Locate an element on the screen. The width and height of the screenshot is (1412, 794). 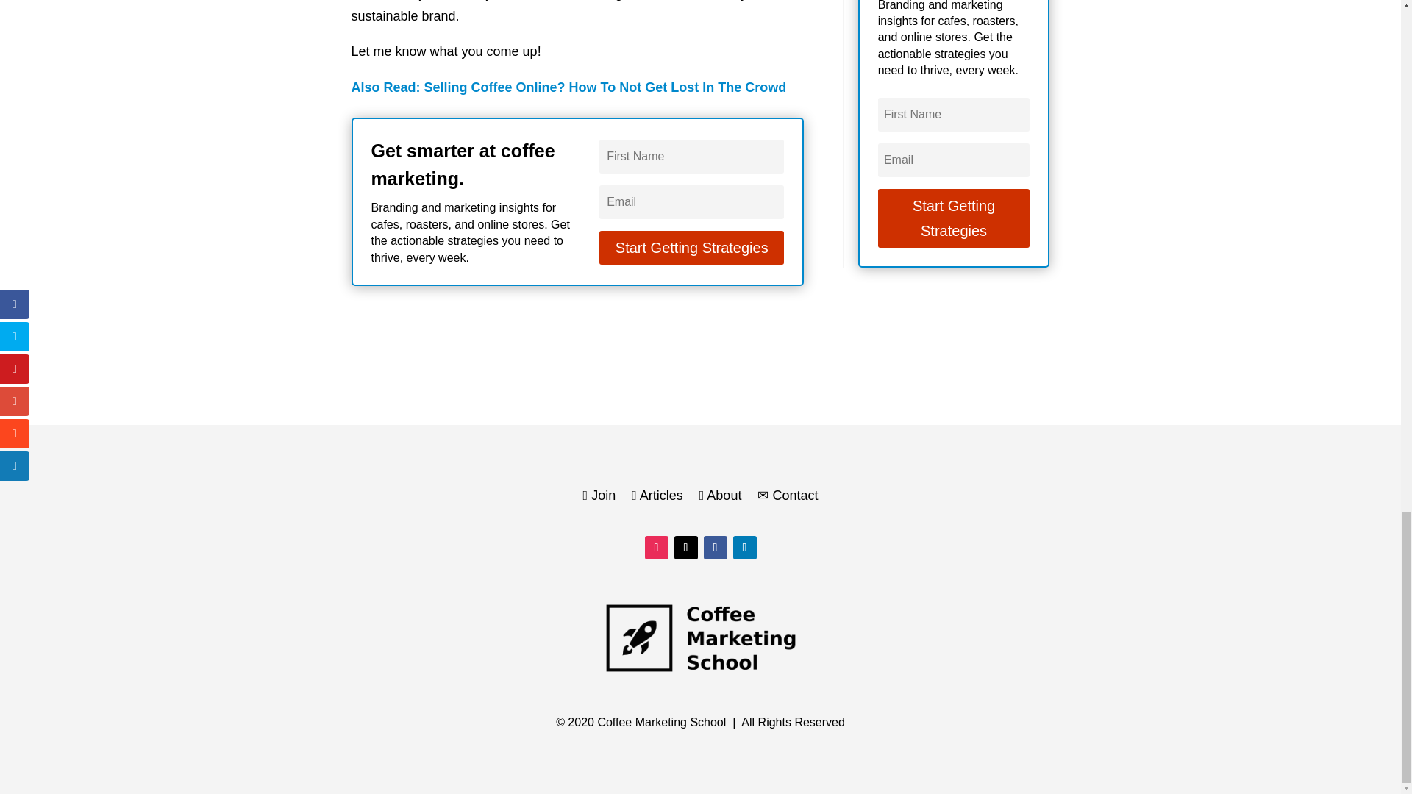
Follow on X is located at coordinates (685, 548).